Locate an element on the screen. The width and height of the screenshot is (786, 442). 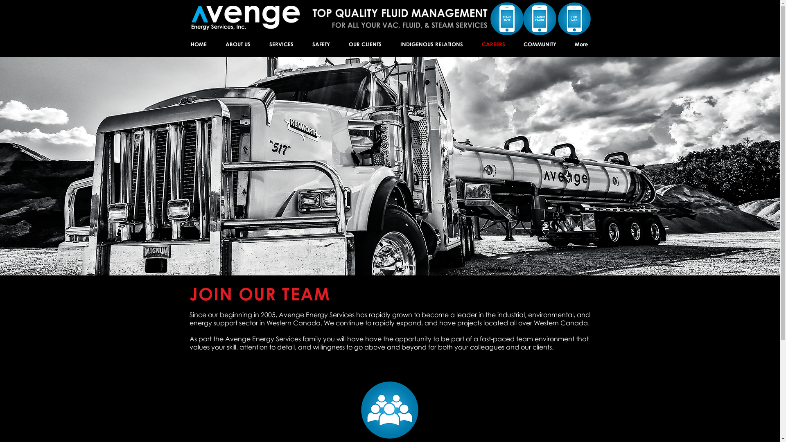
SERVICES is located at coordinates (281, 44).